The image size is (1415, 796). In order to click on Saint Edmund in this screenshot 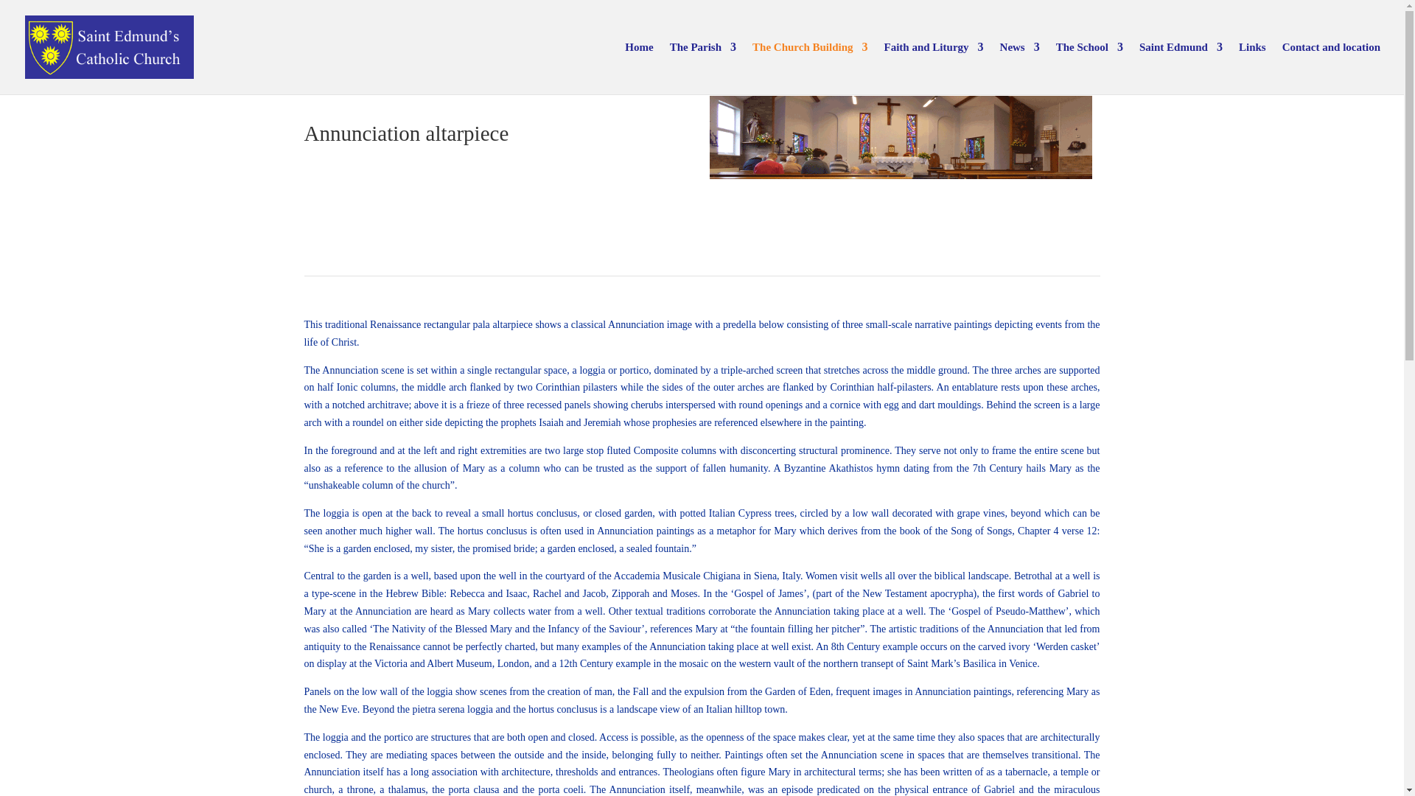, I will do `click(1181, 68)`.